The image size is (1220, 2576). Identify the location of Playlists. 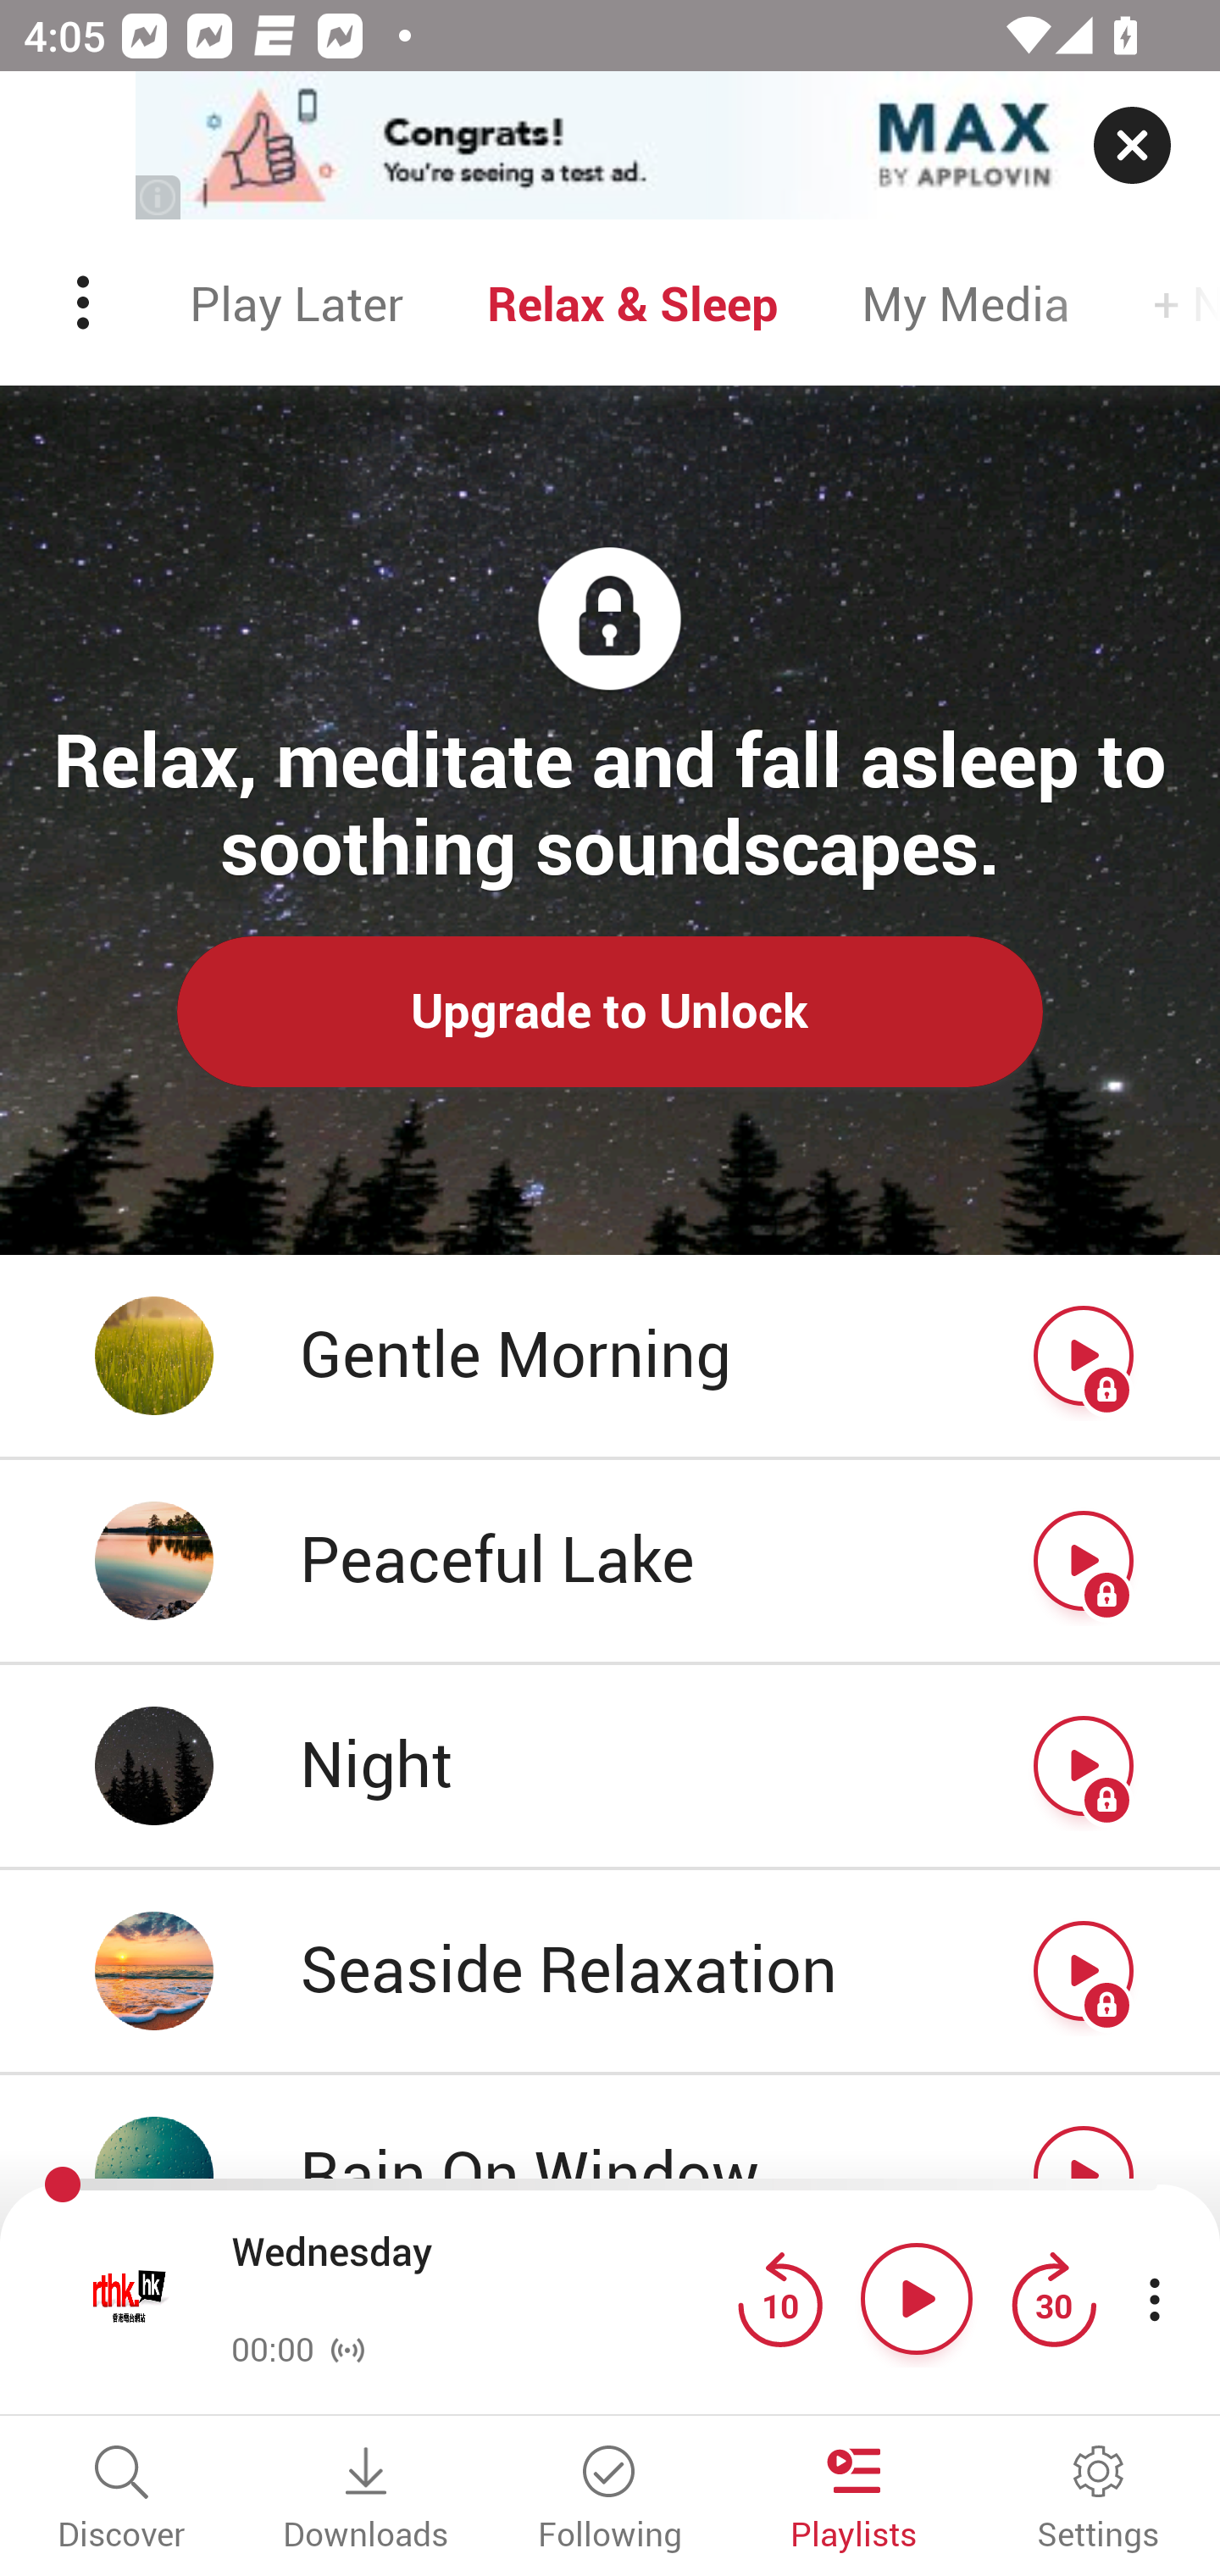
(854, 2500).